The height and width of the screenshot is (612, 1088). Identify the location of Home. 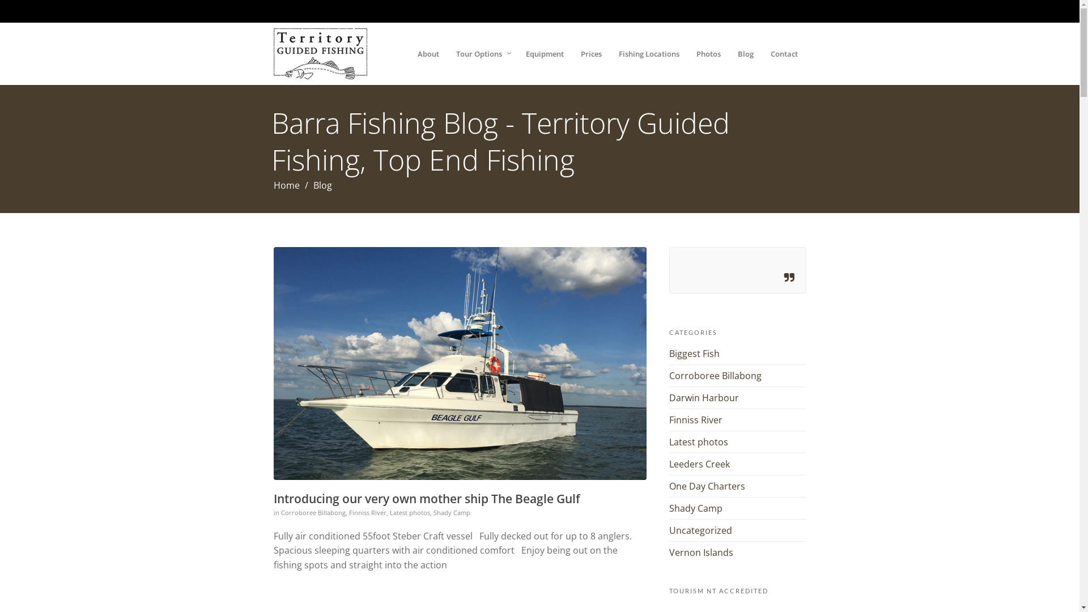
(286, 185).